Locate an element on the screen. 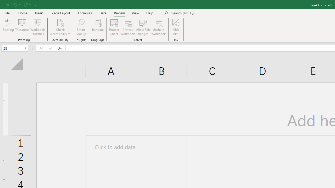  Save is located at coordinates (8, 5).